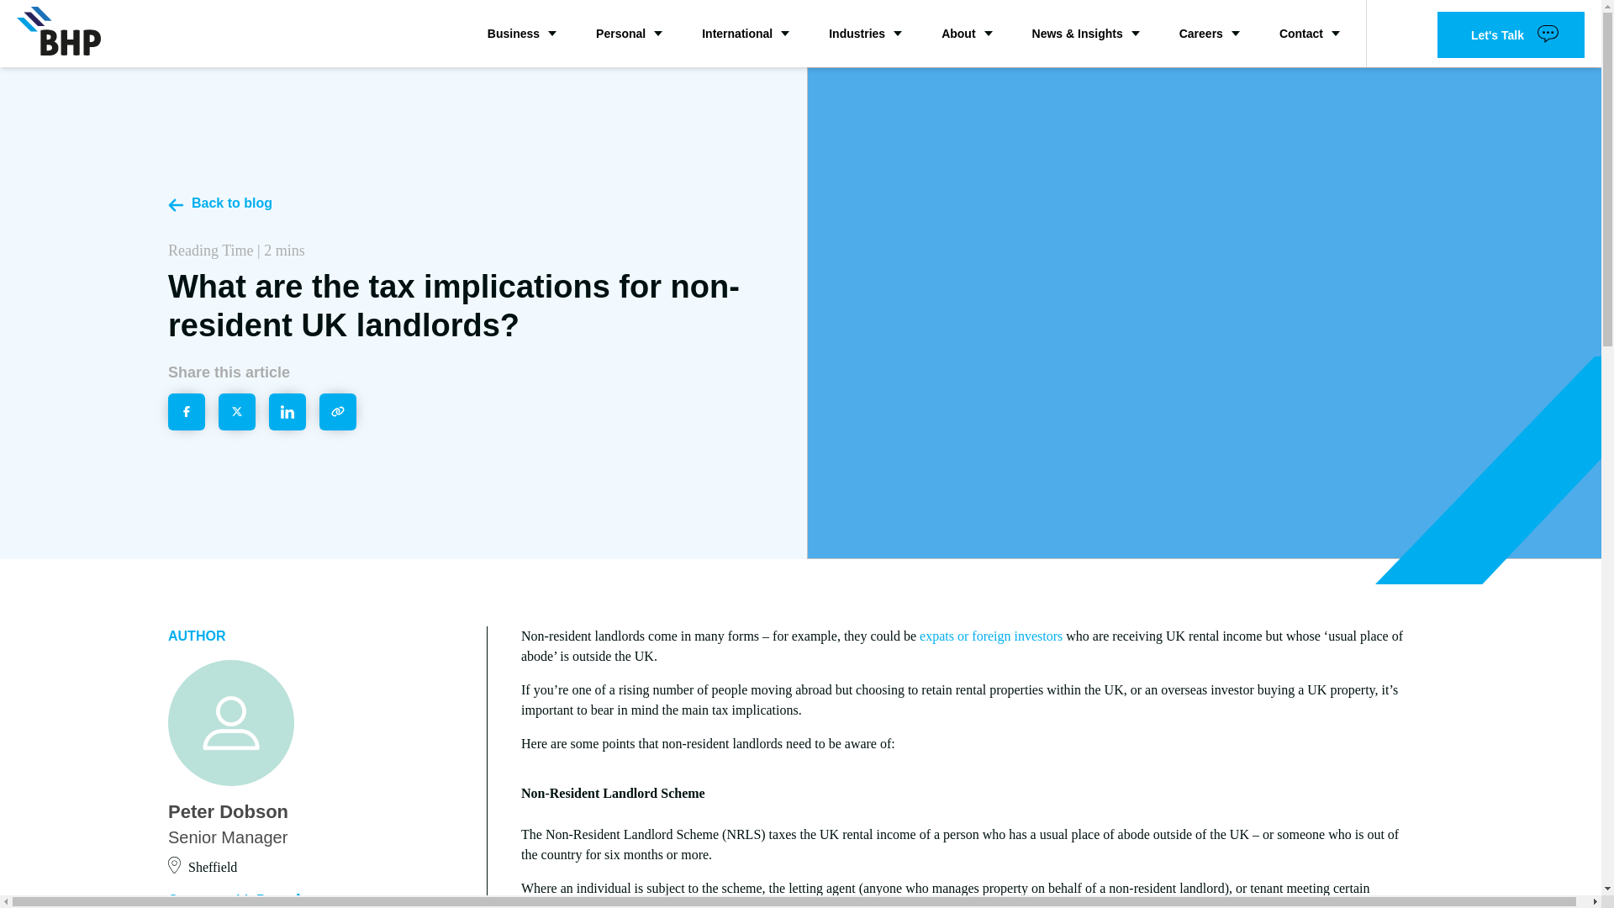 This screenshot has height=908, width=1614. What do you see at coordinates (58, 30) in the screenshot?
I see `BHP, Chartered Accountants` at bounding box center [58, 30].